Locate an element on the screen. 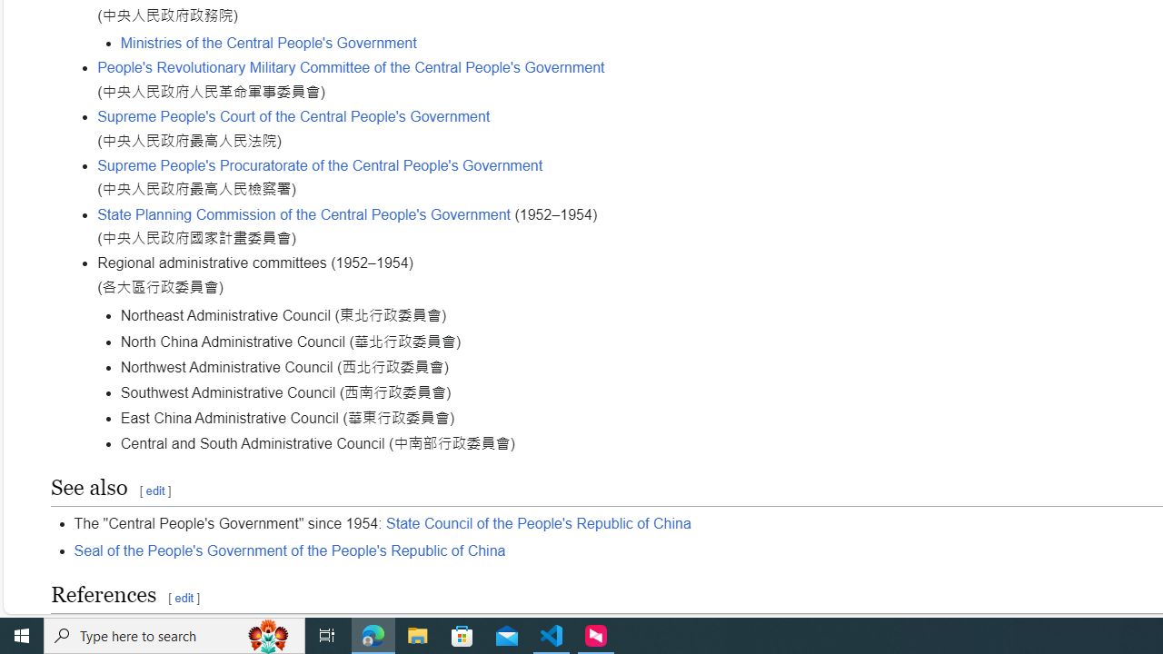 The width and height of the screenshot is (1163, 654). Supreme People's Court of the Central People's Government is located at coordinates (294, 117).